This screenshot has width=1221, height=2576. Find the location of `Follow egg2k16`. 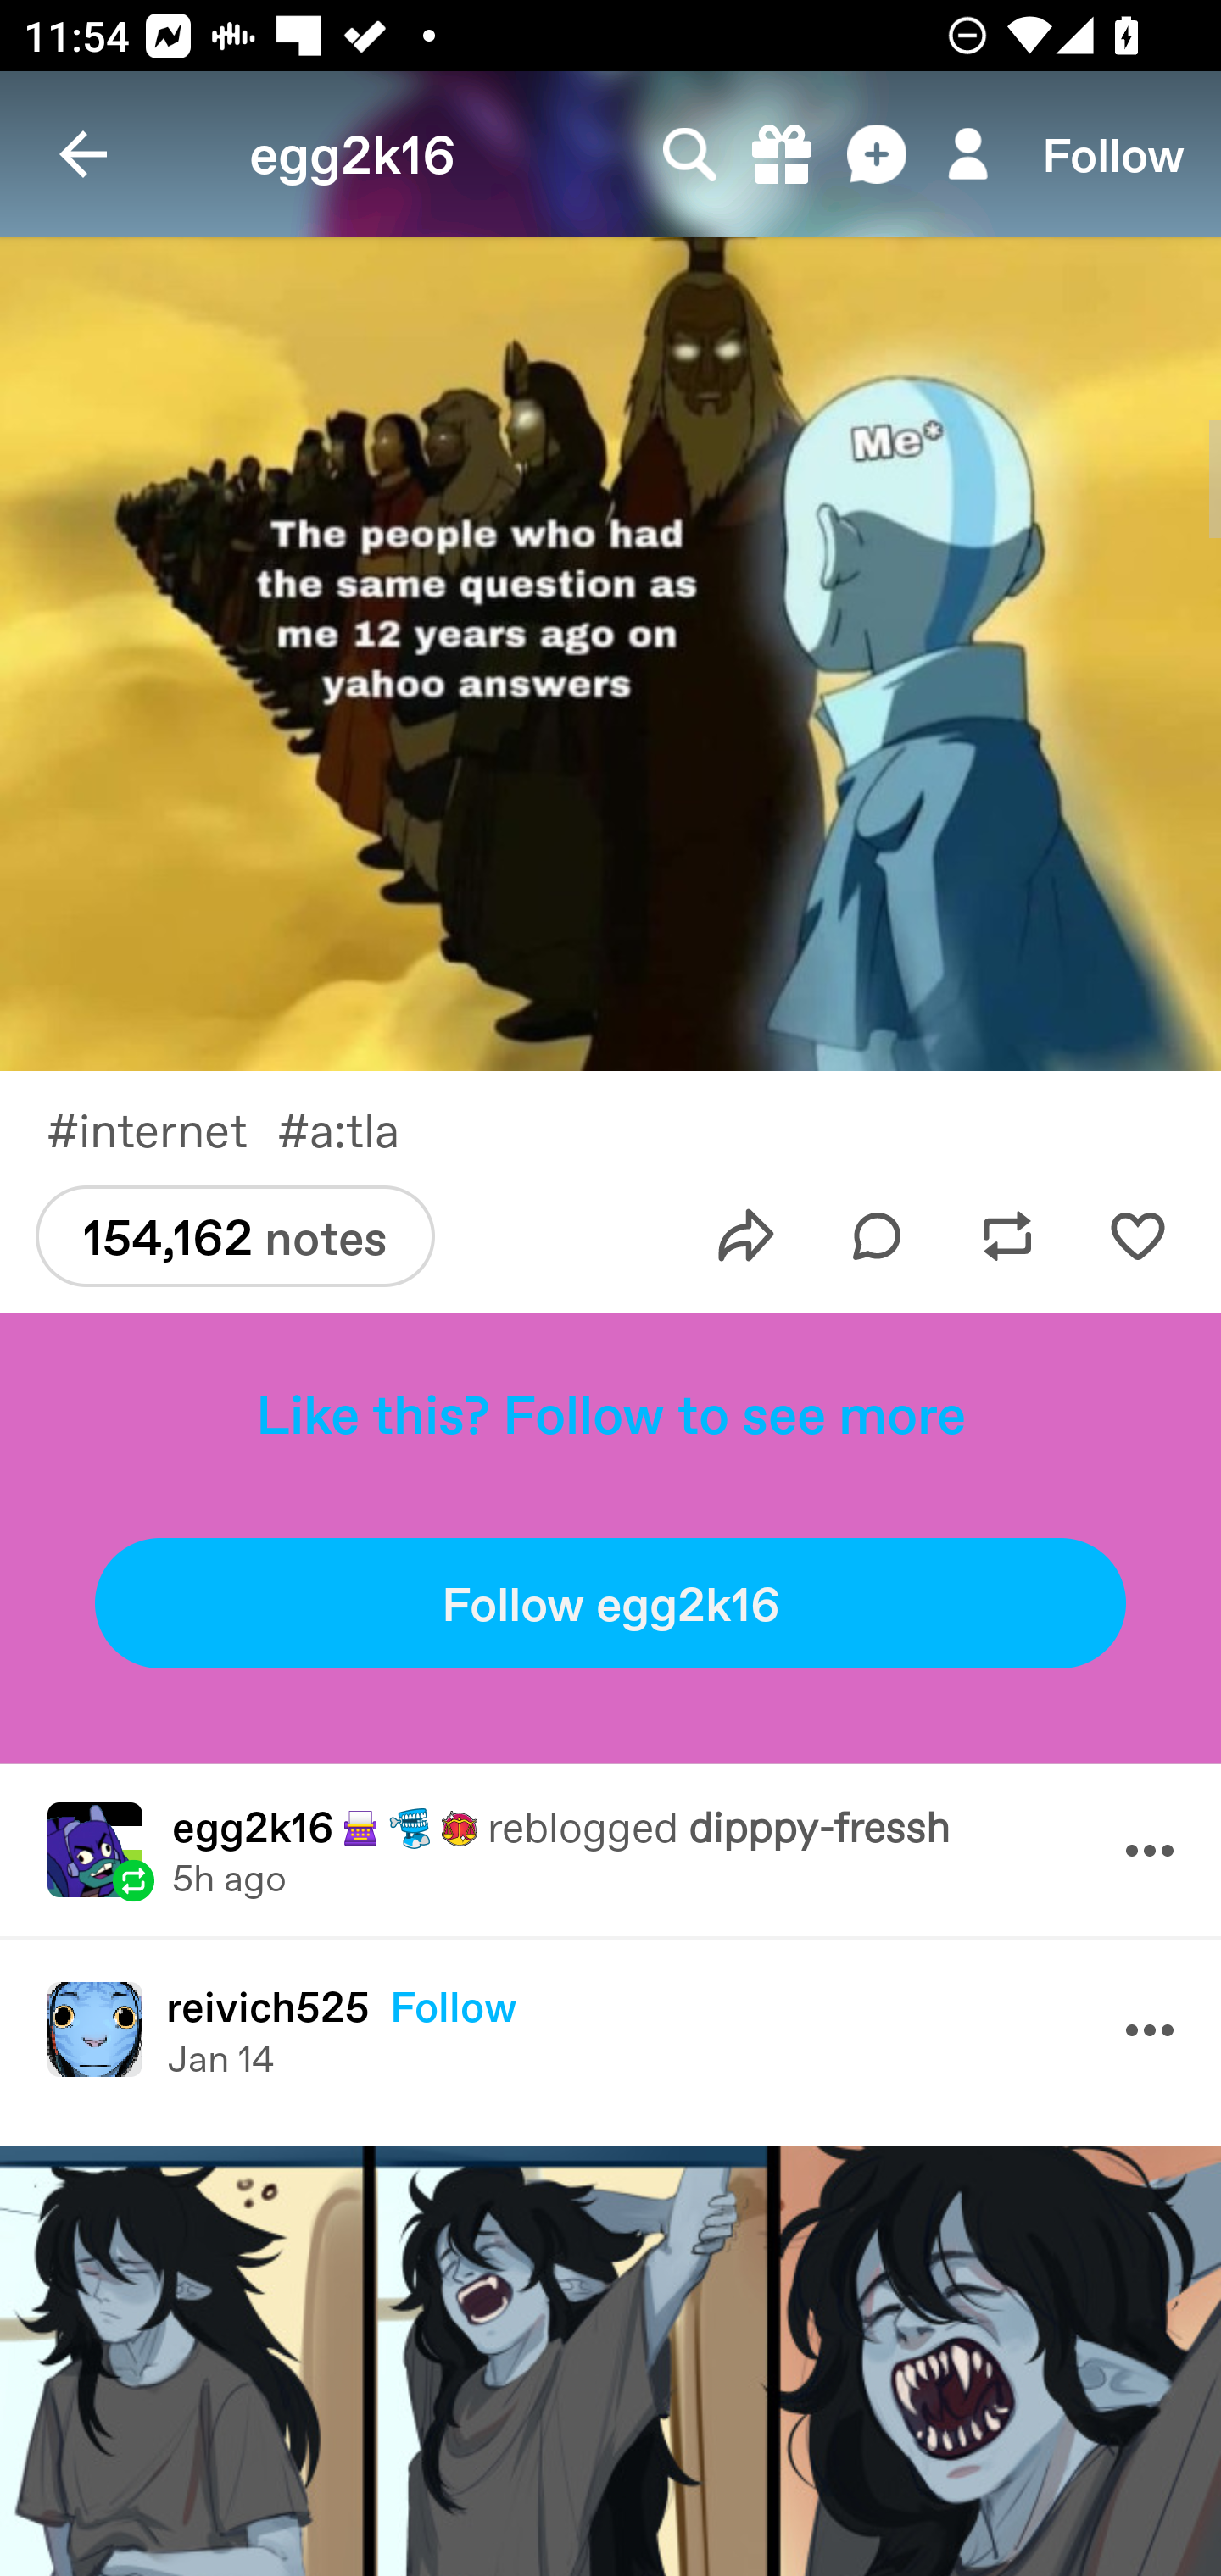

Follow egg2k16 is located at coordinates (610, 1603).